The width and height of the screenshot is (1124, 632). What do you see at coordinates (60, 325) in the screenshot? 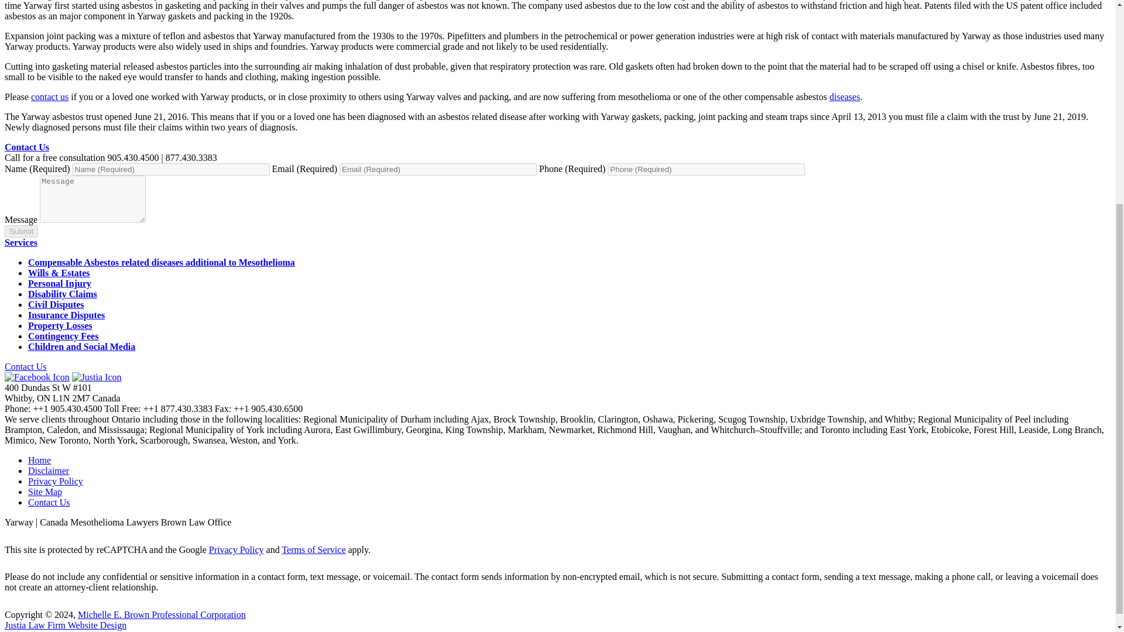
I see `Property Losses` at bounding box center [60, 325].